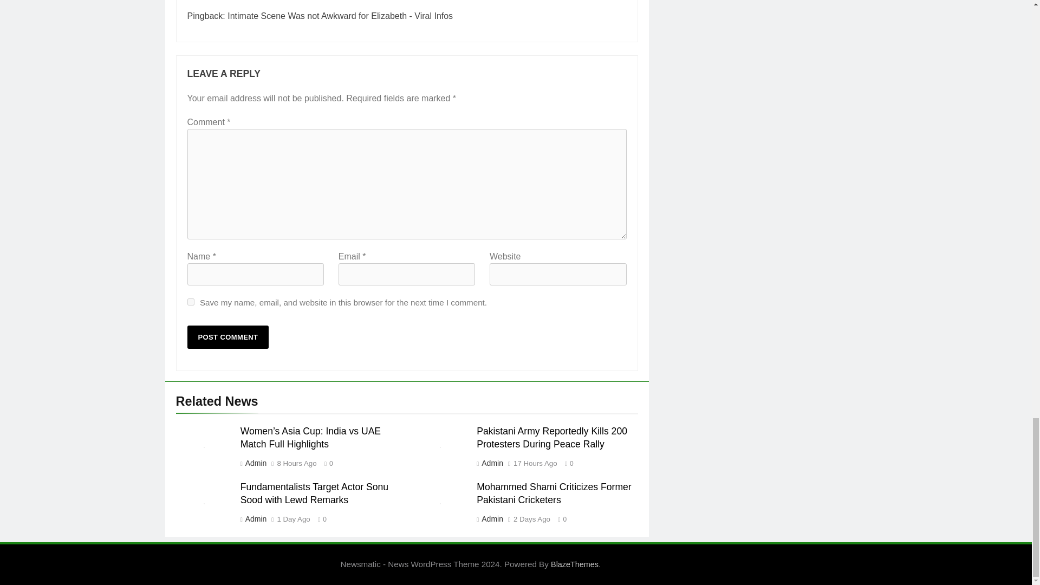  I want to click on yes, so click(191, 301).